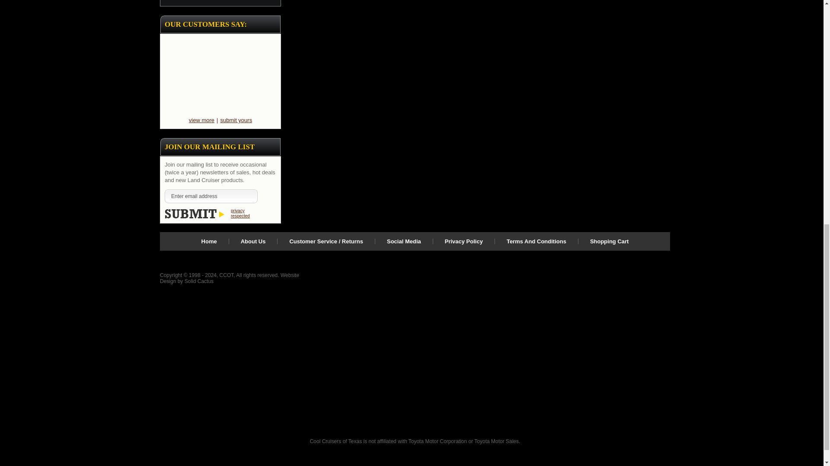  What do you see at coordinates (194, 213) in the screenshot?
I see `Submit` at bounding box center [194, 213].